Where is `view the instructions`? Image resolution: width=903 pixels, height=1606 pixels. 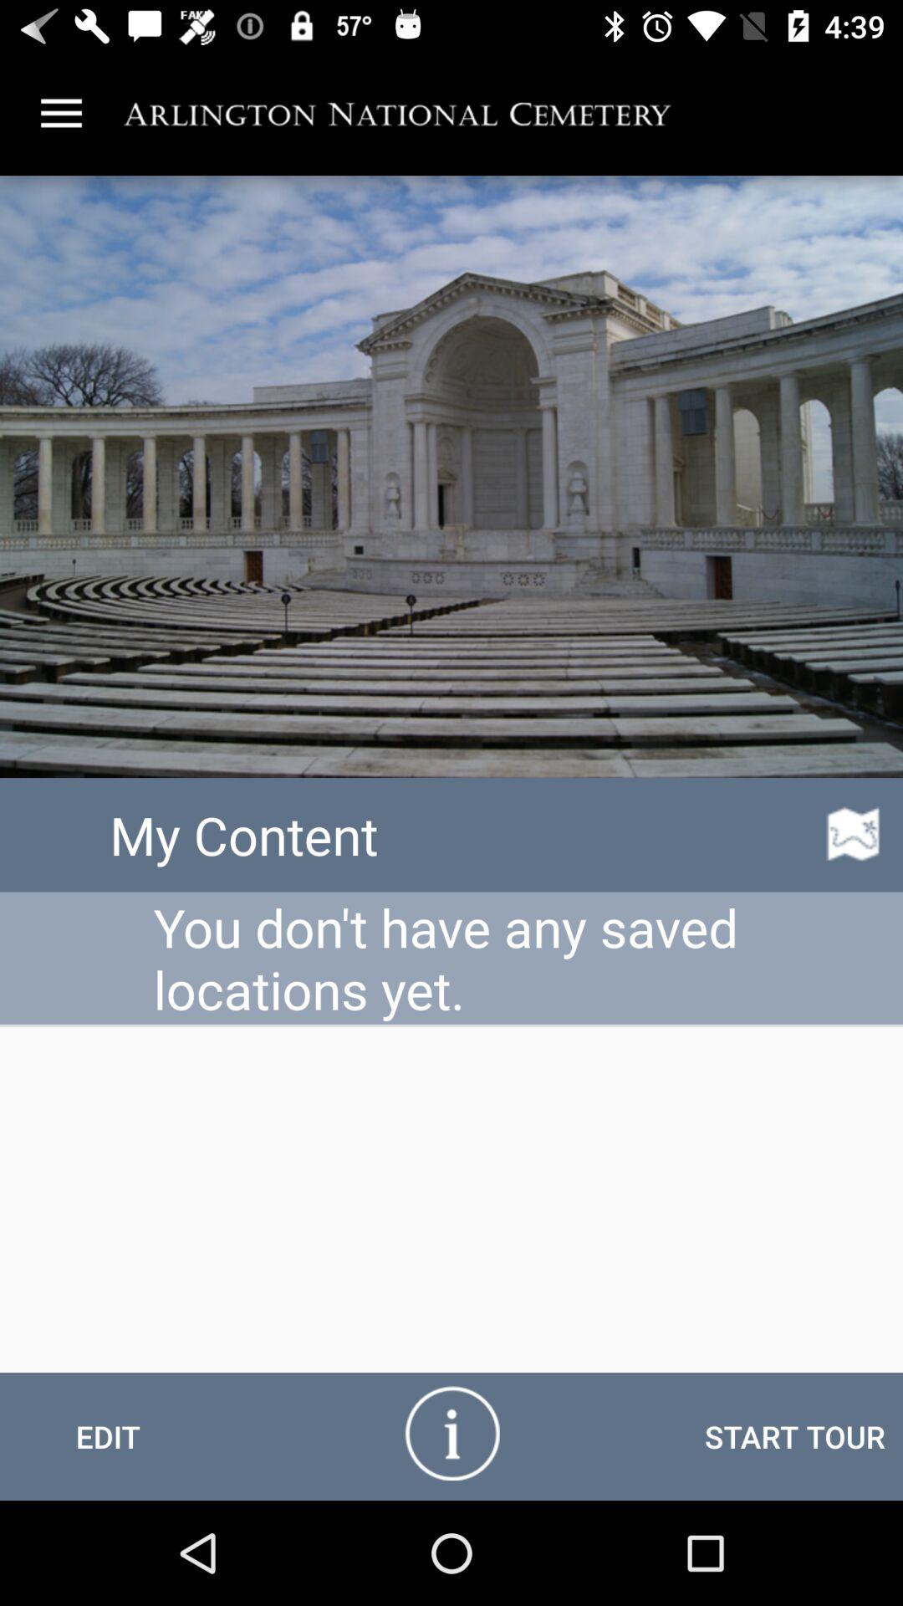
view the instructions is located at coordinates (451, 1432).